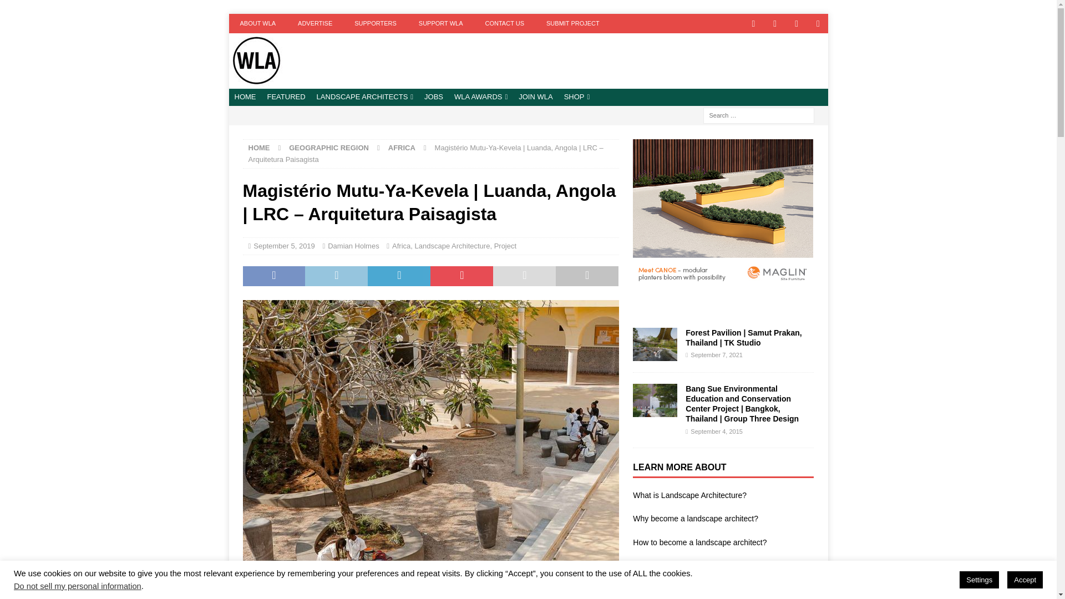  I want to click on SUBMIT PROJECT, so click(572, 23).